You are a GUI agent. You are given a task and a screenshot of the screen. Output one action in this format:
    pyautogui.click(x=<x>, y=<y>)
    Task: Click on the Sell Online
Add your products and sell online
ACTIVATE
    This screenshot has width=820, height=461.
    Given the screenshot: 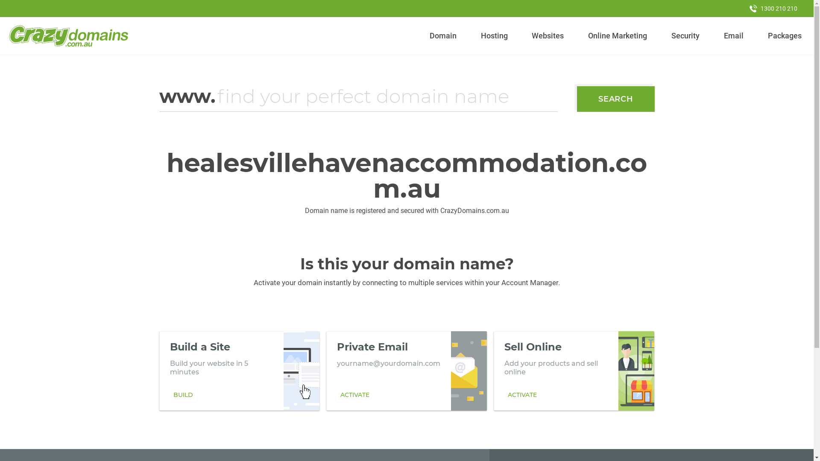 What is the action you would take?
    pyautogui.click(x=574, y=371)
    